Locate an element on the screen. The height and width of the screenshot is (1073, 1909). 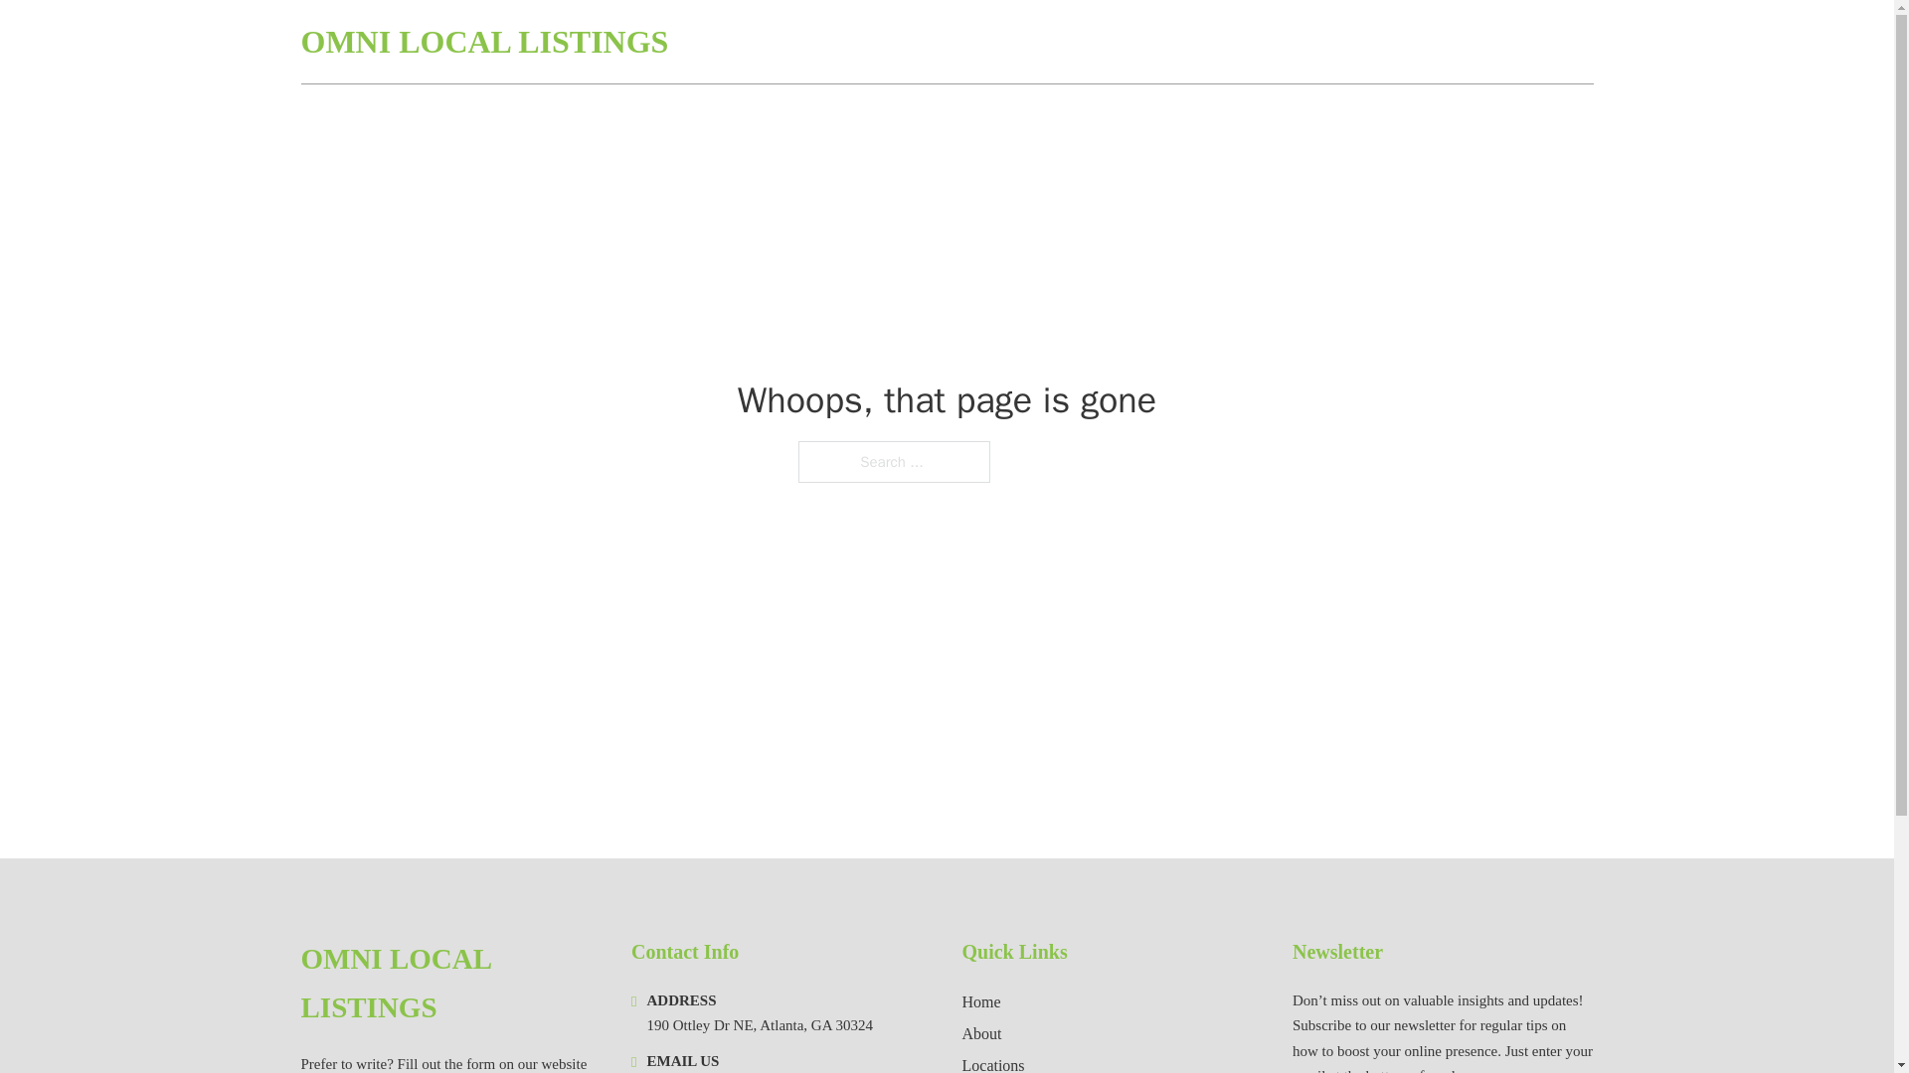
Locations is located at coordinates (993, 1063).